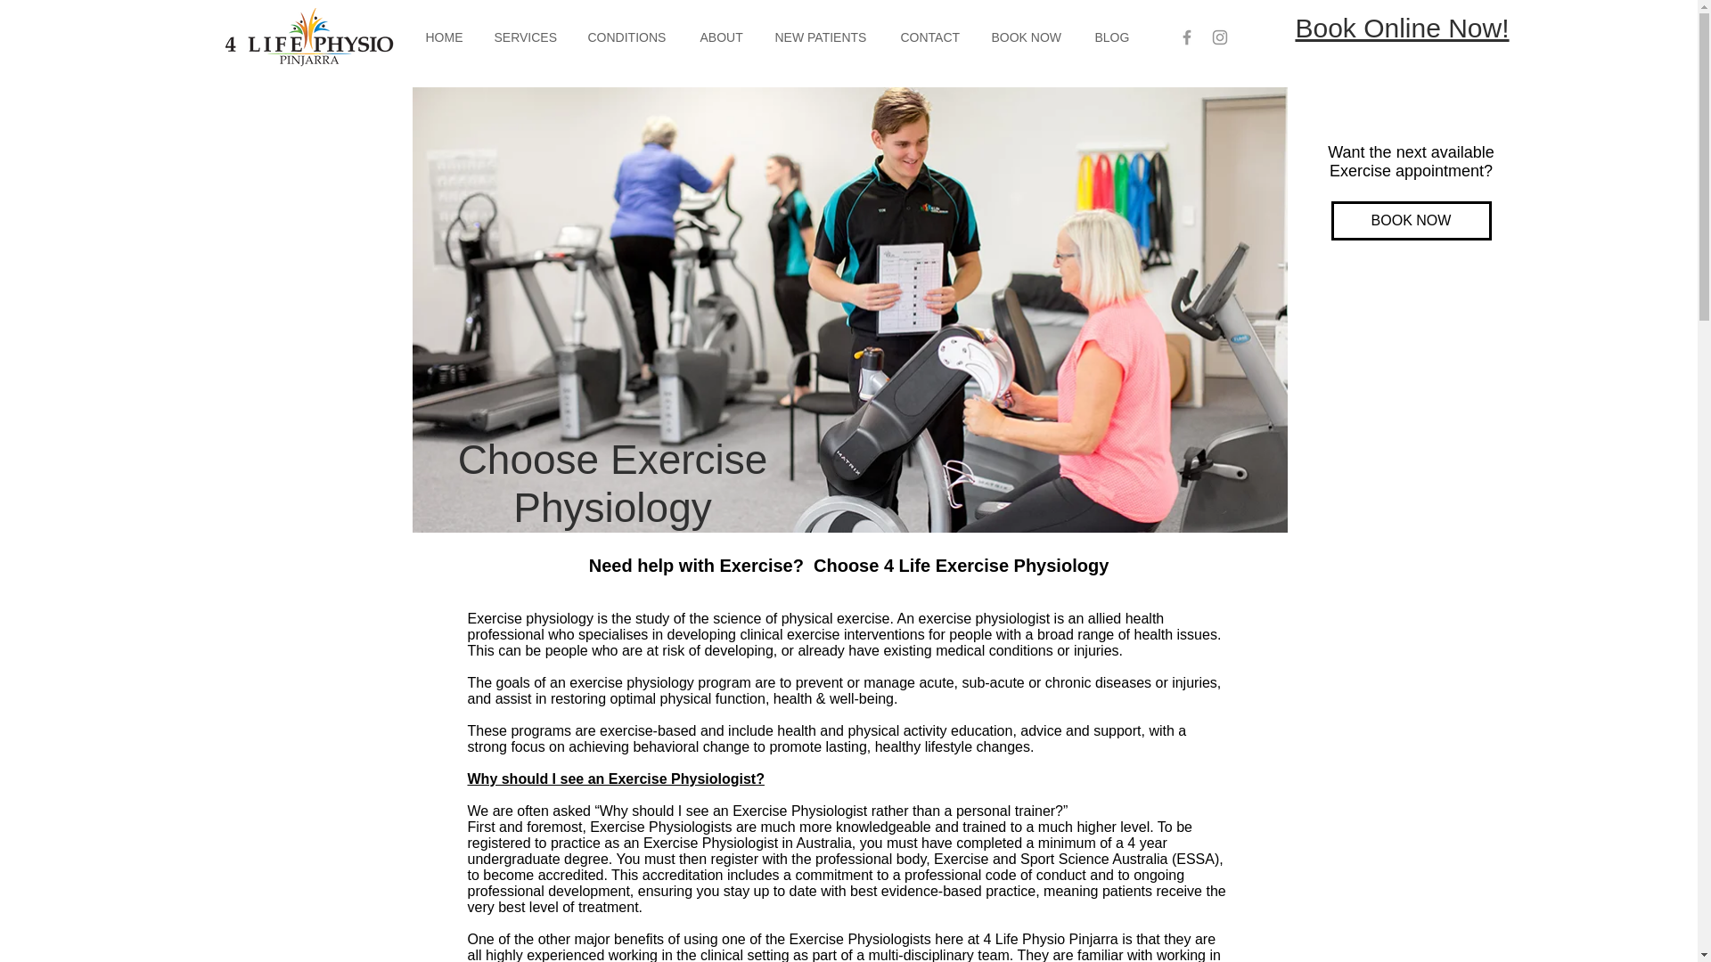  What do you see at coordinates (724, 37) in the screenshot?
I see `ABOUT` at bounding box center [724, 37].